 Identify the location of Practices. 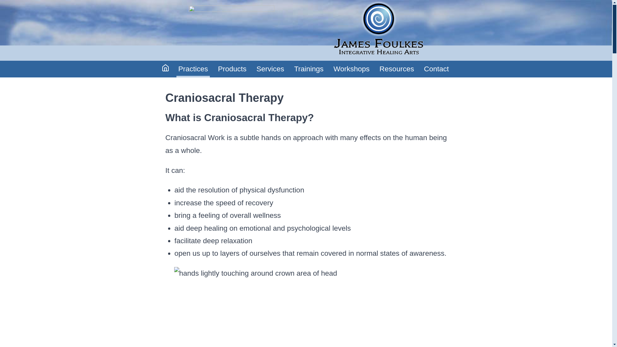
(193, 69).